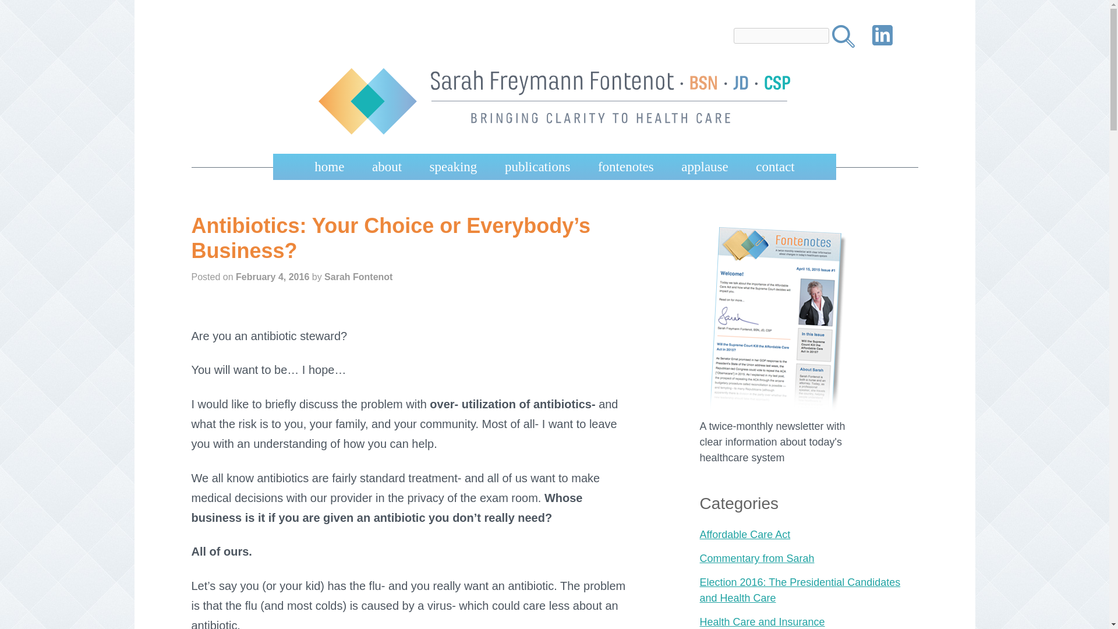  I want to click on publications, so click(537, 167).